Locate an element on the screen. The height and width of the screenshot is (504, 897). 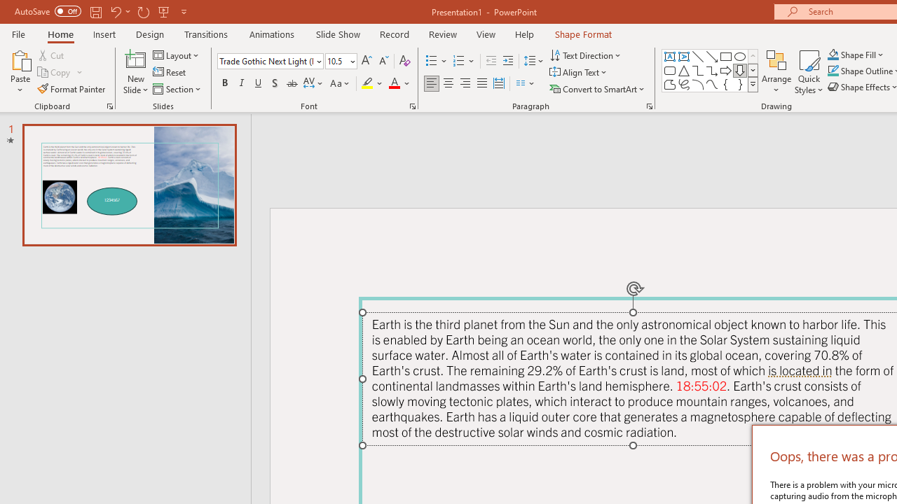
Justify is located at coordinates (482, 84).